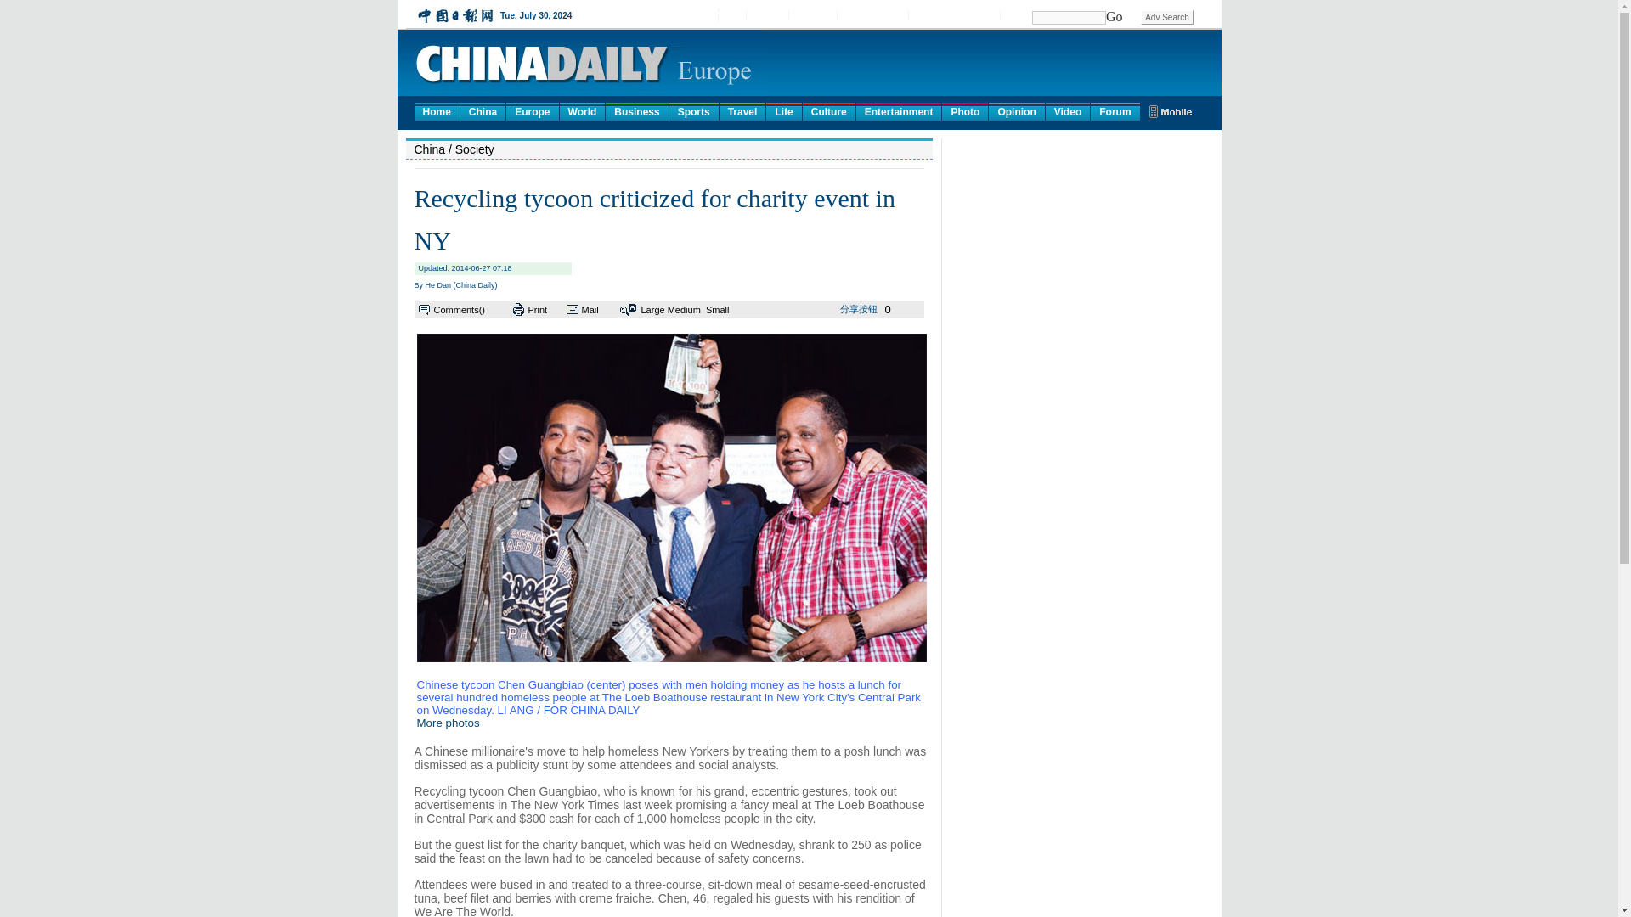 The height and width of the screenshot is (917, 1631). Describe the element at coordinates (582, 110) in the screenshot. I see `World` at that location.